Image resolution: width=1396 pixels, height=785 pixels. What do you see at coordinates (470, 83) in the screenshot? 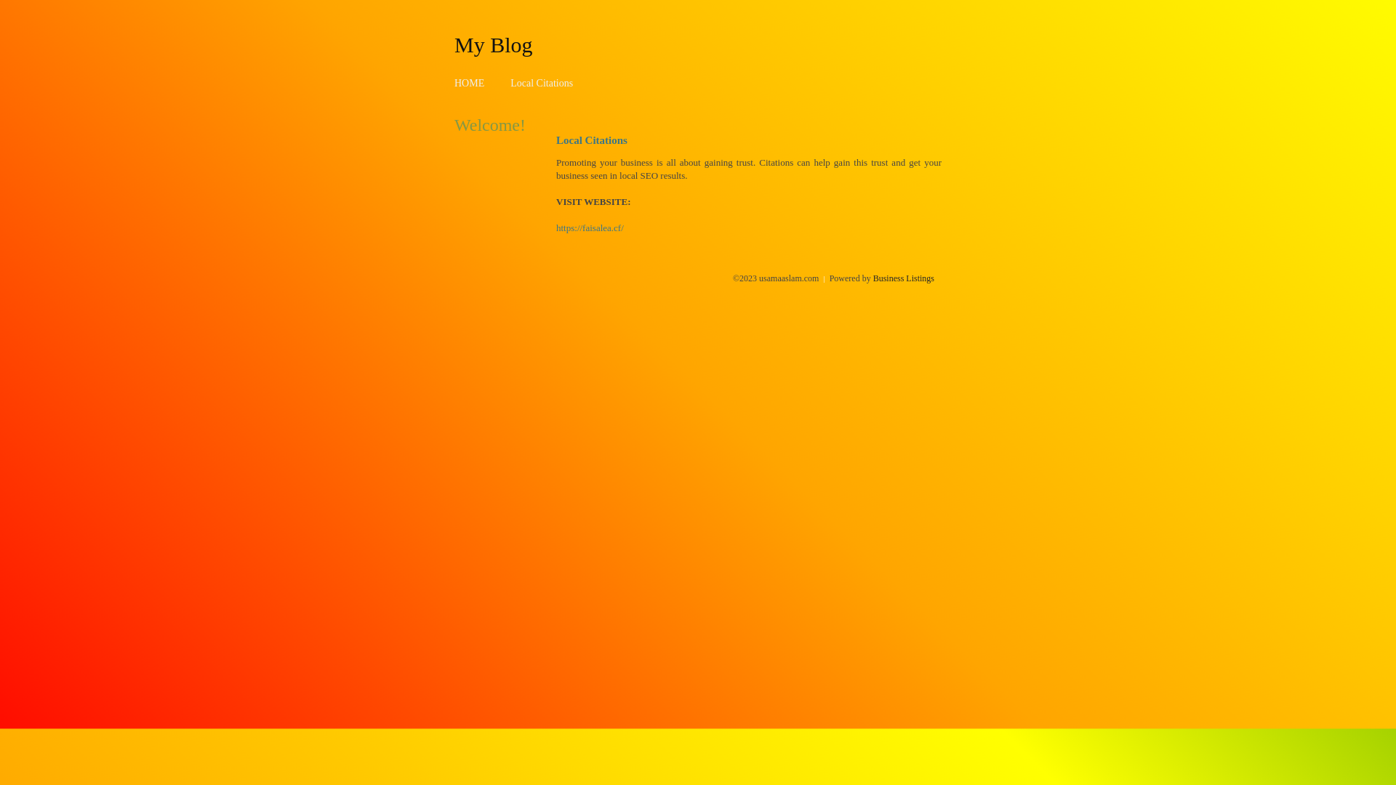
I see `HOME` at bounding box center [470, 83].